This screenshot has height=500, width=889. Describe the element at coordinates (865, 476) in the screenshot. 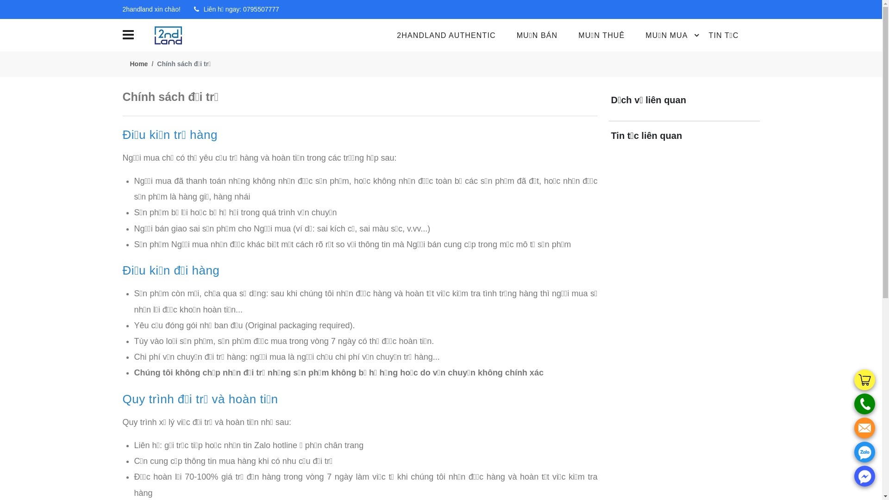

I see `.` at that location.